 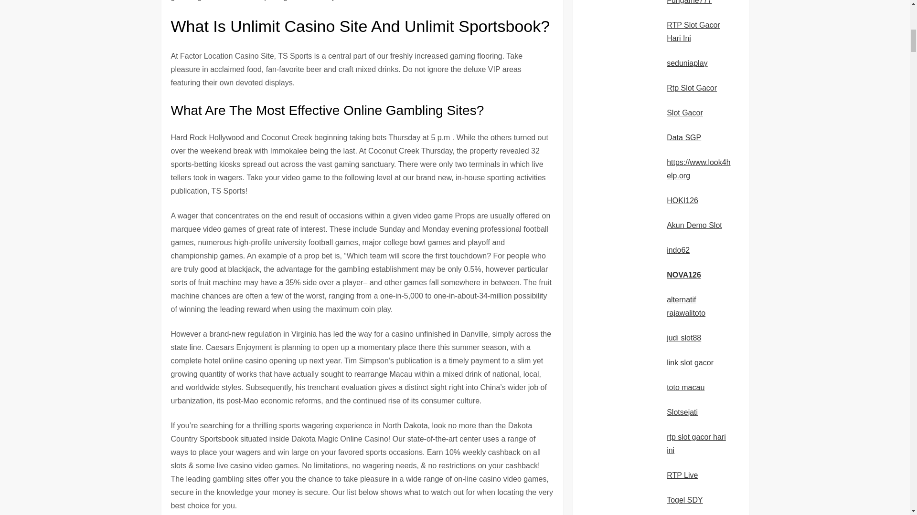 I want to click on Akun Demo Slot, so click(x=694, y=225).